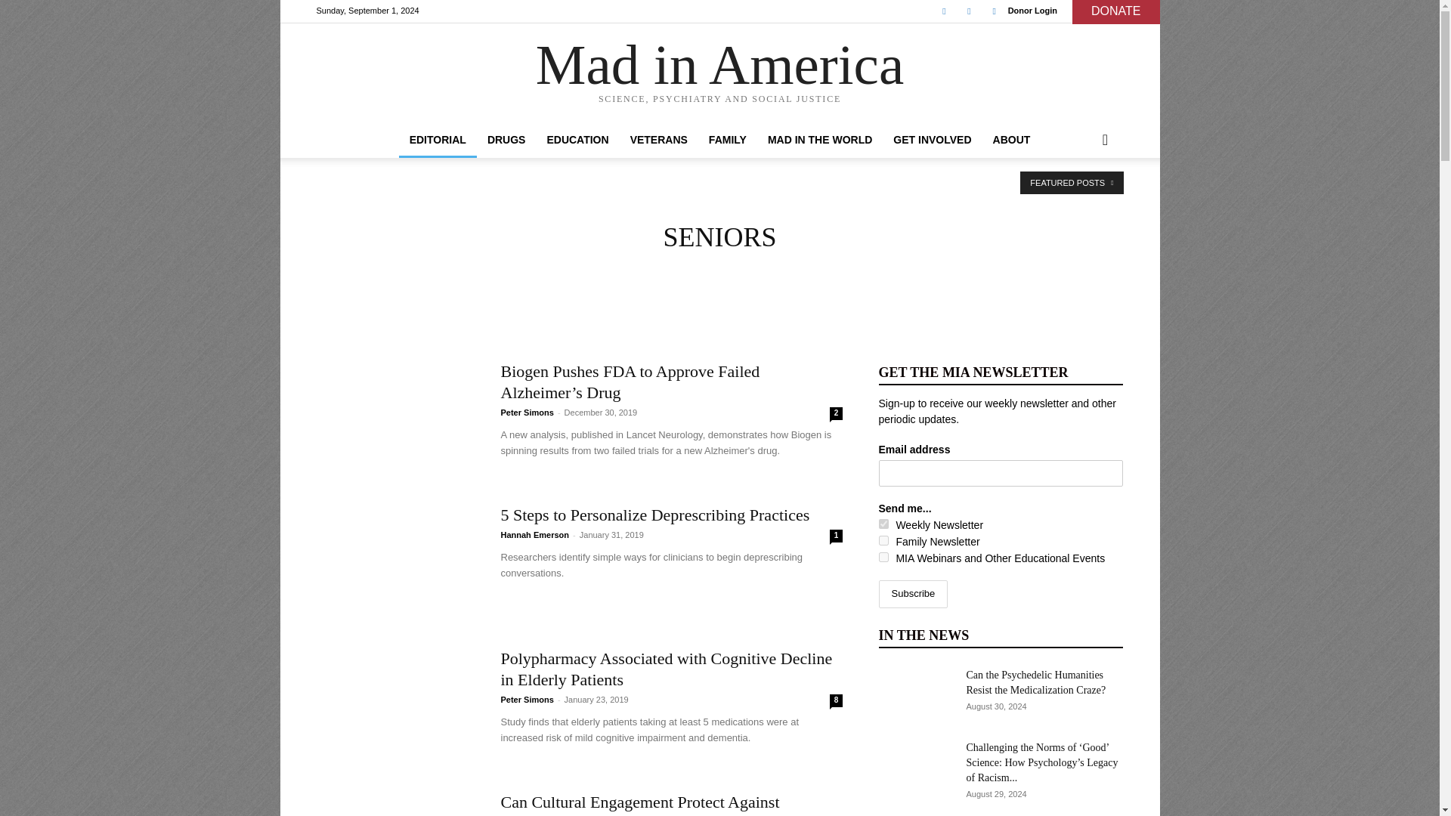 The image size is (1451, 816). Describe the element at coordinates (883, 558) in the screenshot. I see `59a3706891` at that location.